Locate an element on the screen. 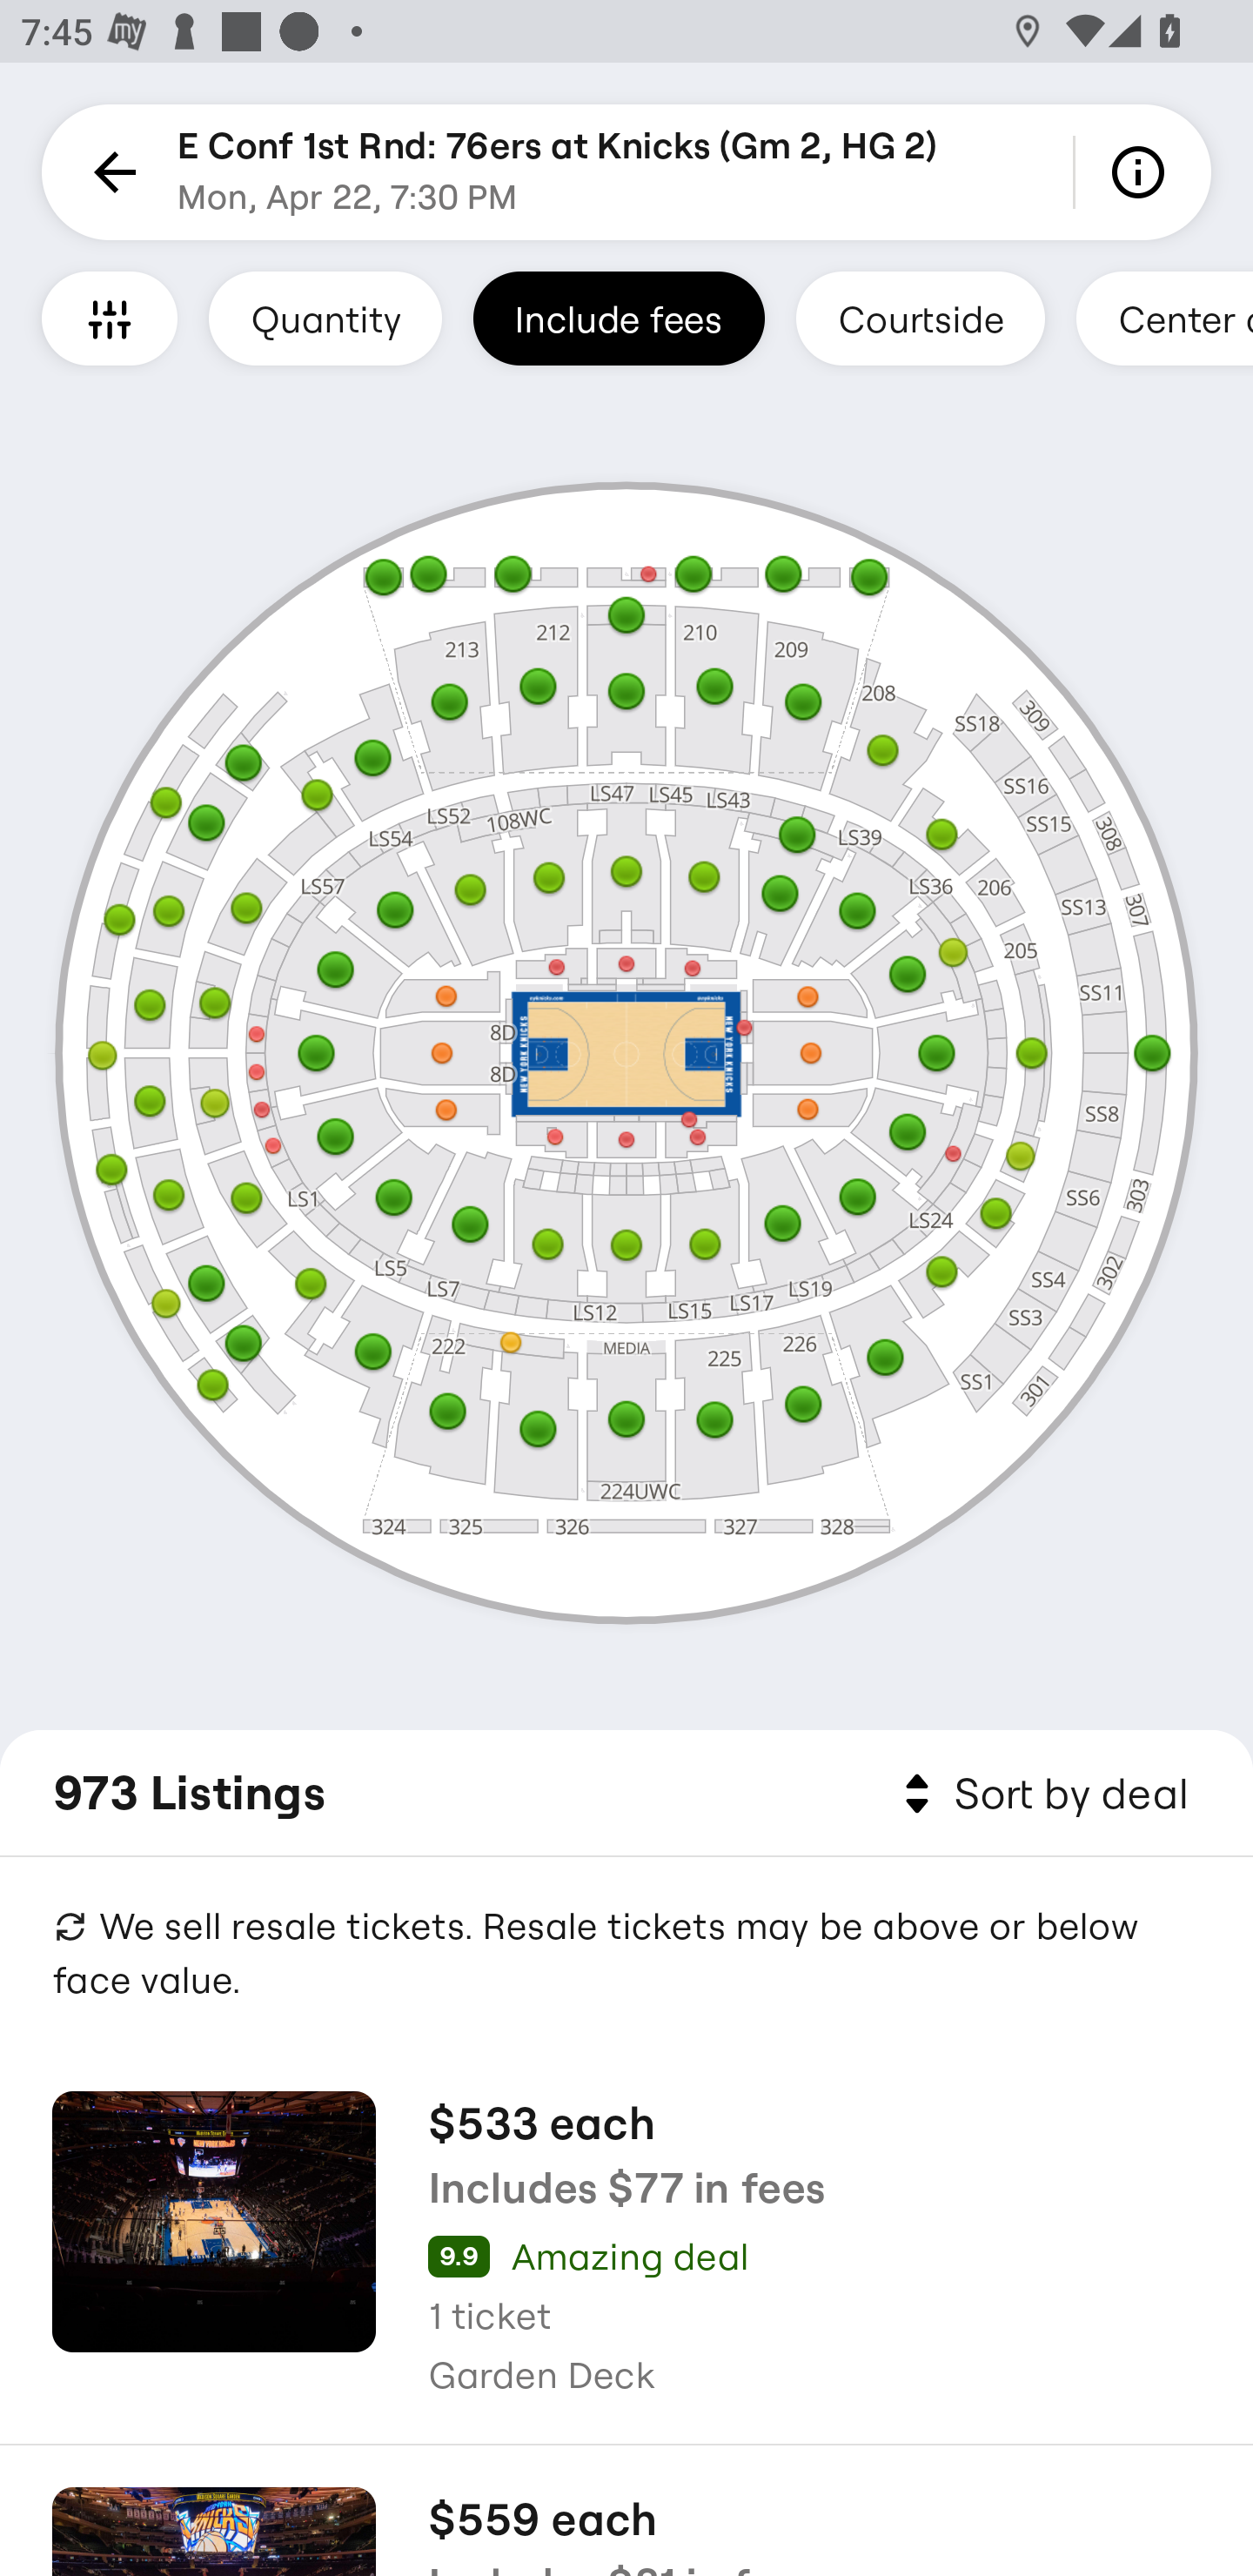 The image size is (1253, 2576). Sort by deal is located at coordinates (1041, 1794).